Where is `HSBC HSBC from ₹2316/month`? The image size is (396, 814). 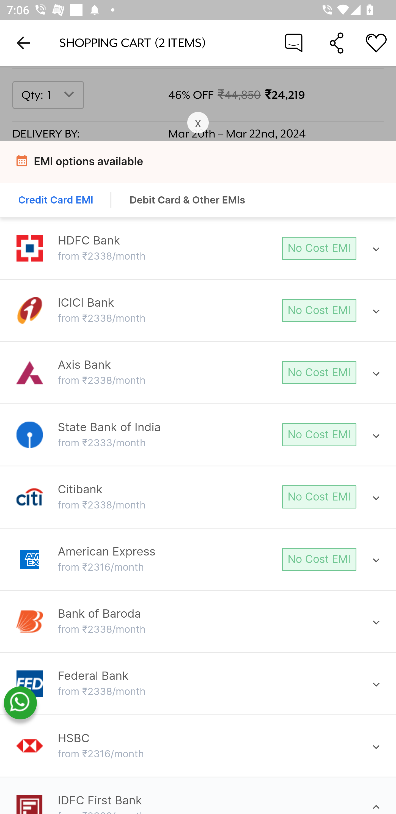
HSBC HSBC from ₹2316/month is located at coordinates (198, 746).